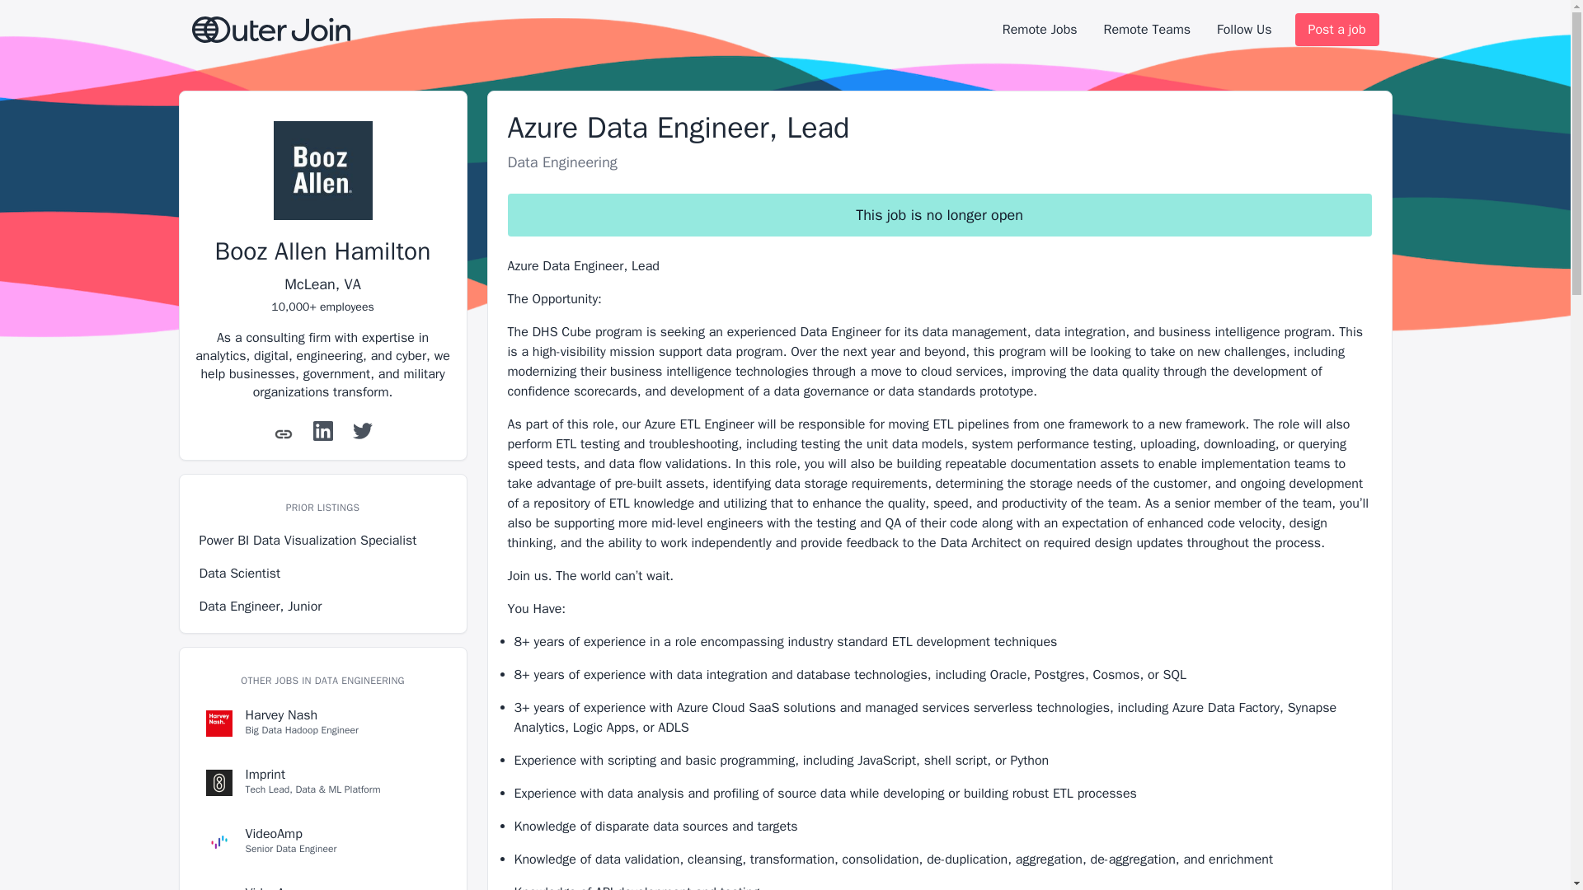  Describe the element at coordinates (1243, 30) in the screenshot. I see `Follow Us` at that location.